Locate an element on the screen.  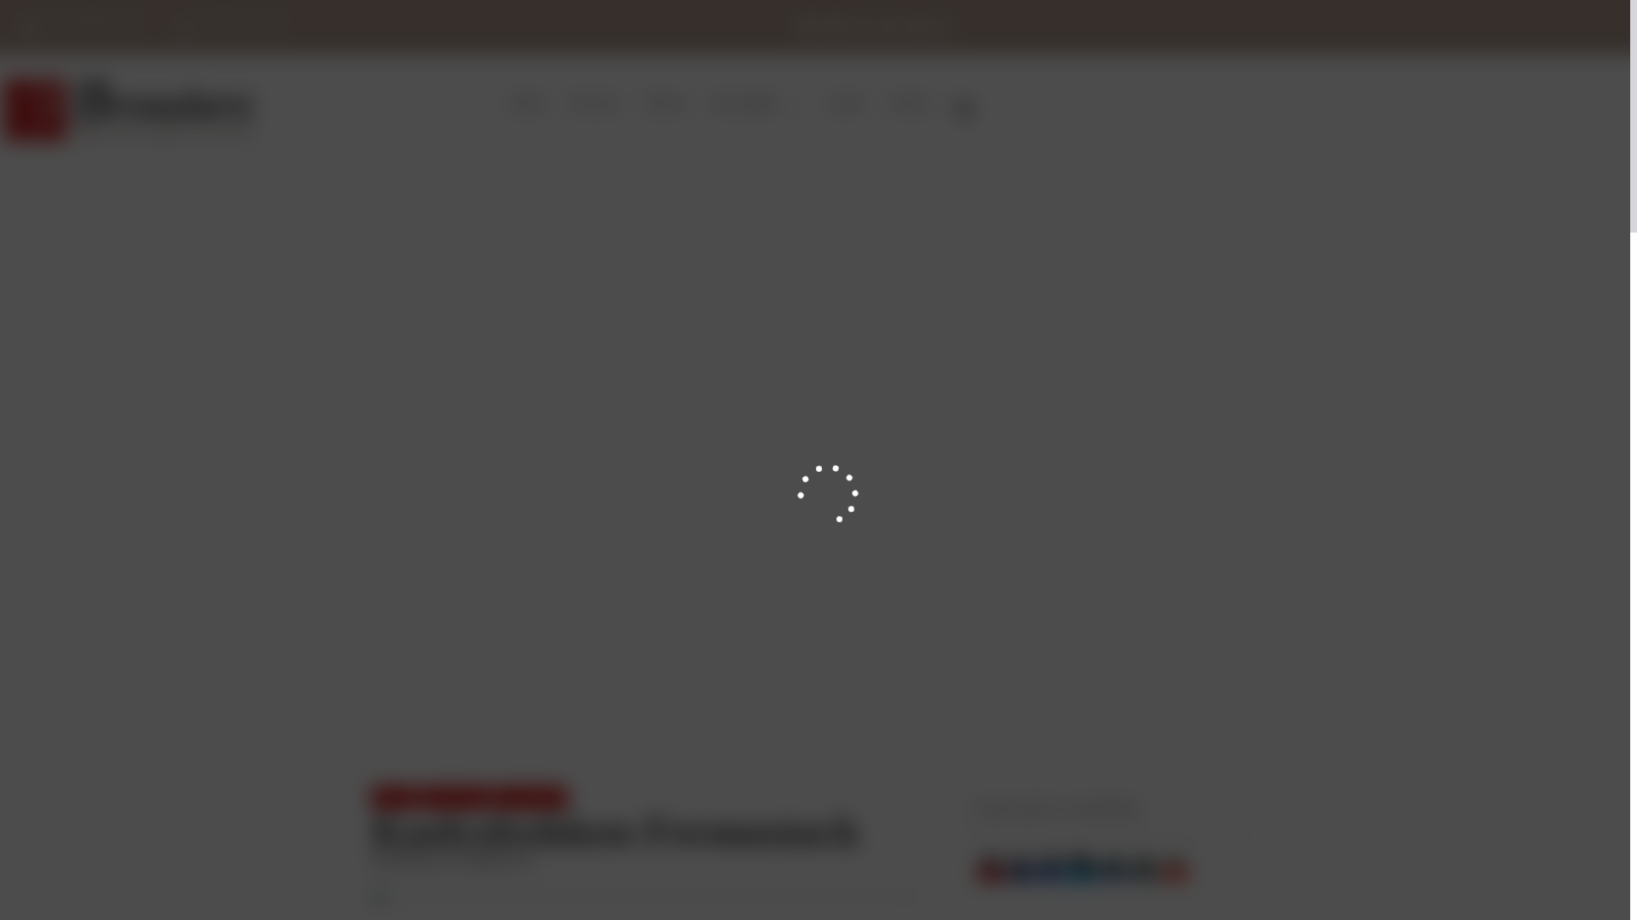
Print is located at coordinates (1144, 874).